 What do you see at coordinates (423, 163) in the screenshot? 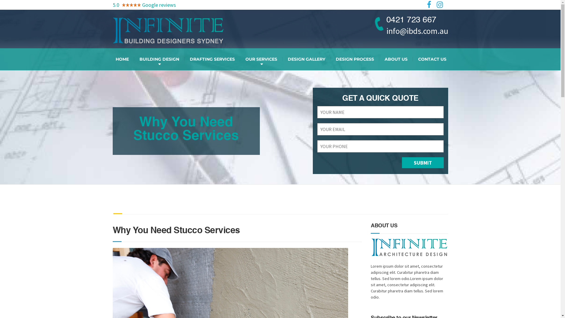
I see `SUBMIT` at bounding box center [423, 163].